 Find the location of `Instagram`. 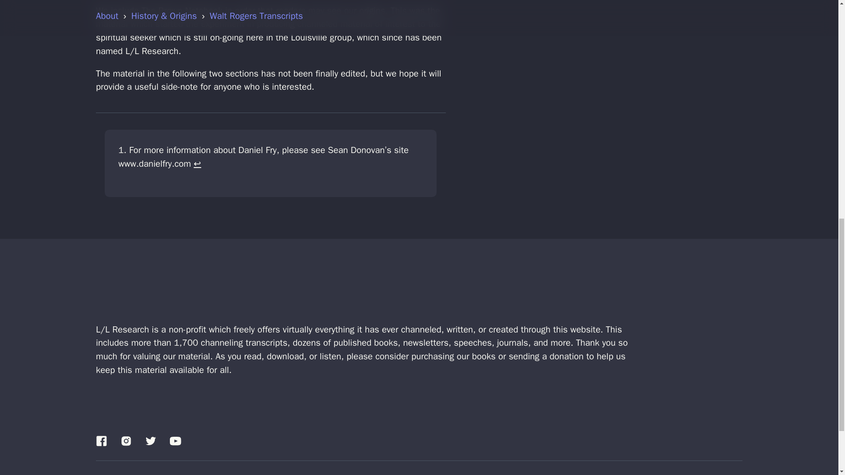

Instagram is located at coordinates (126, 441).